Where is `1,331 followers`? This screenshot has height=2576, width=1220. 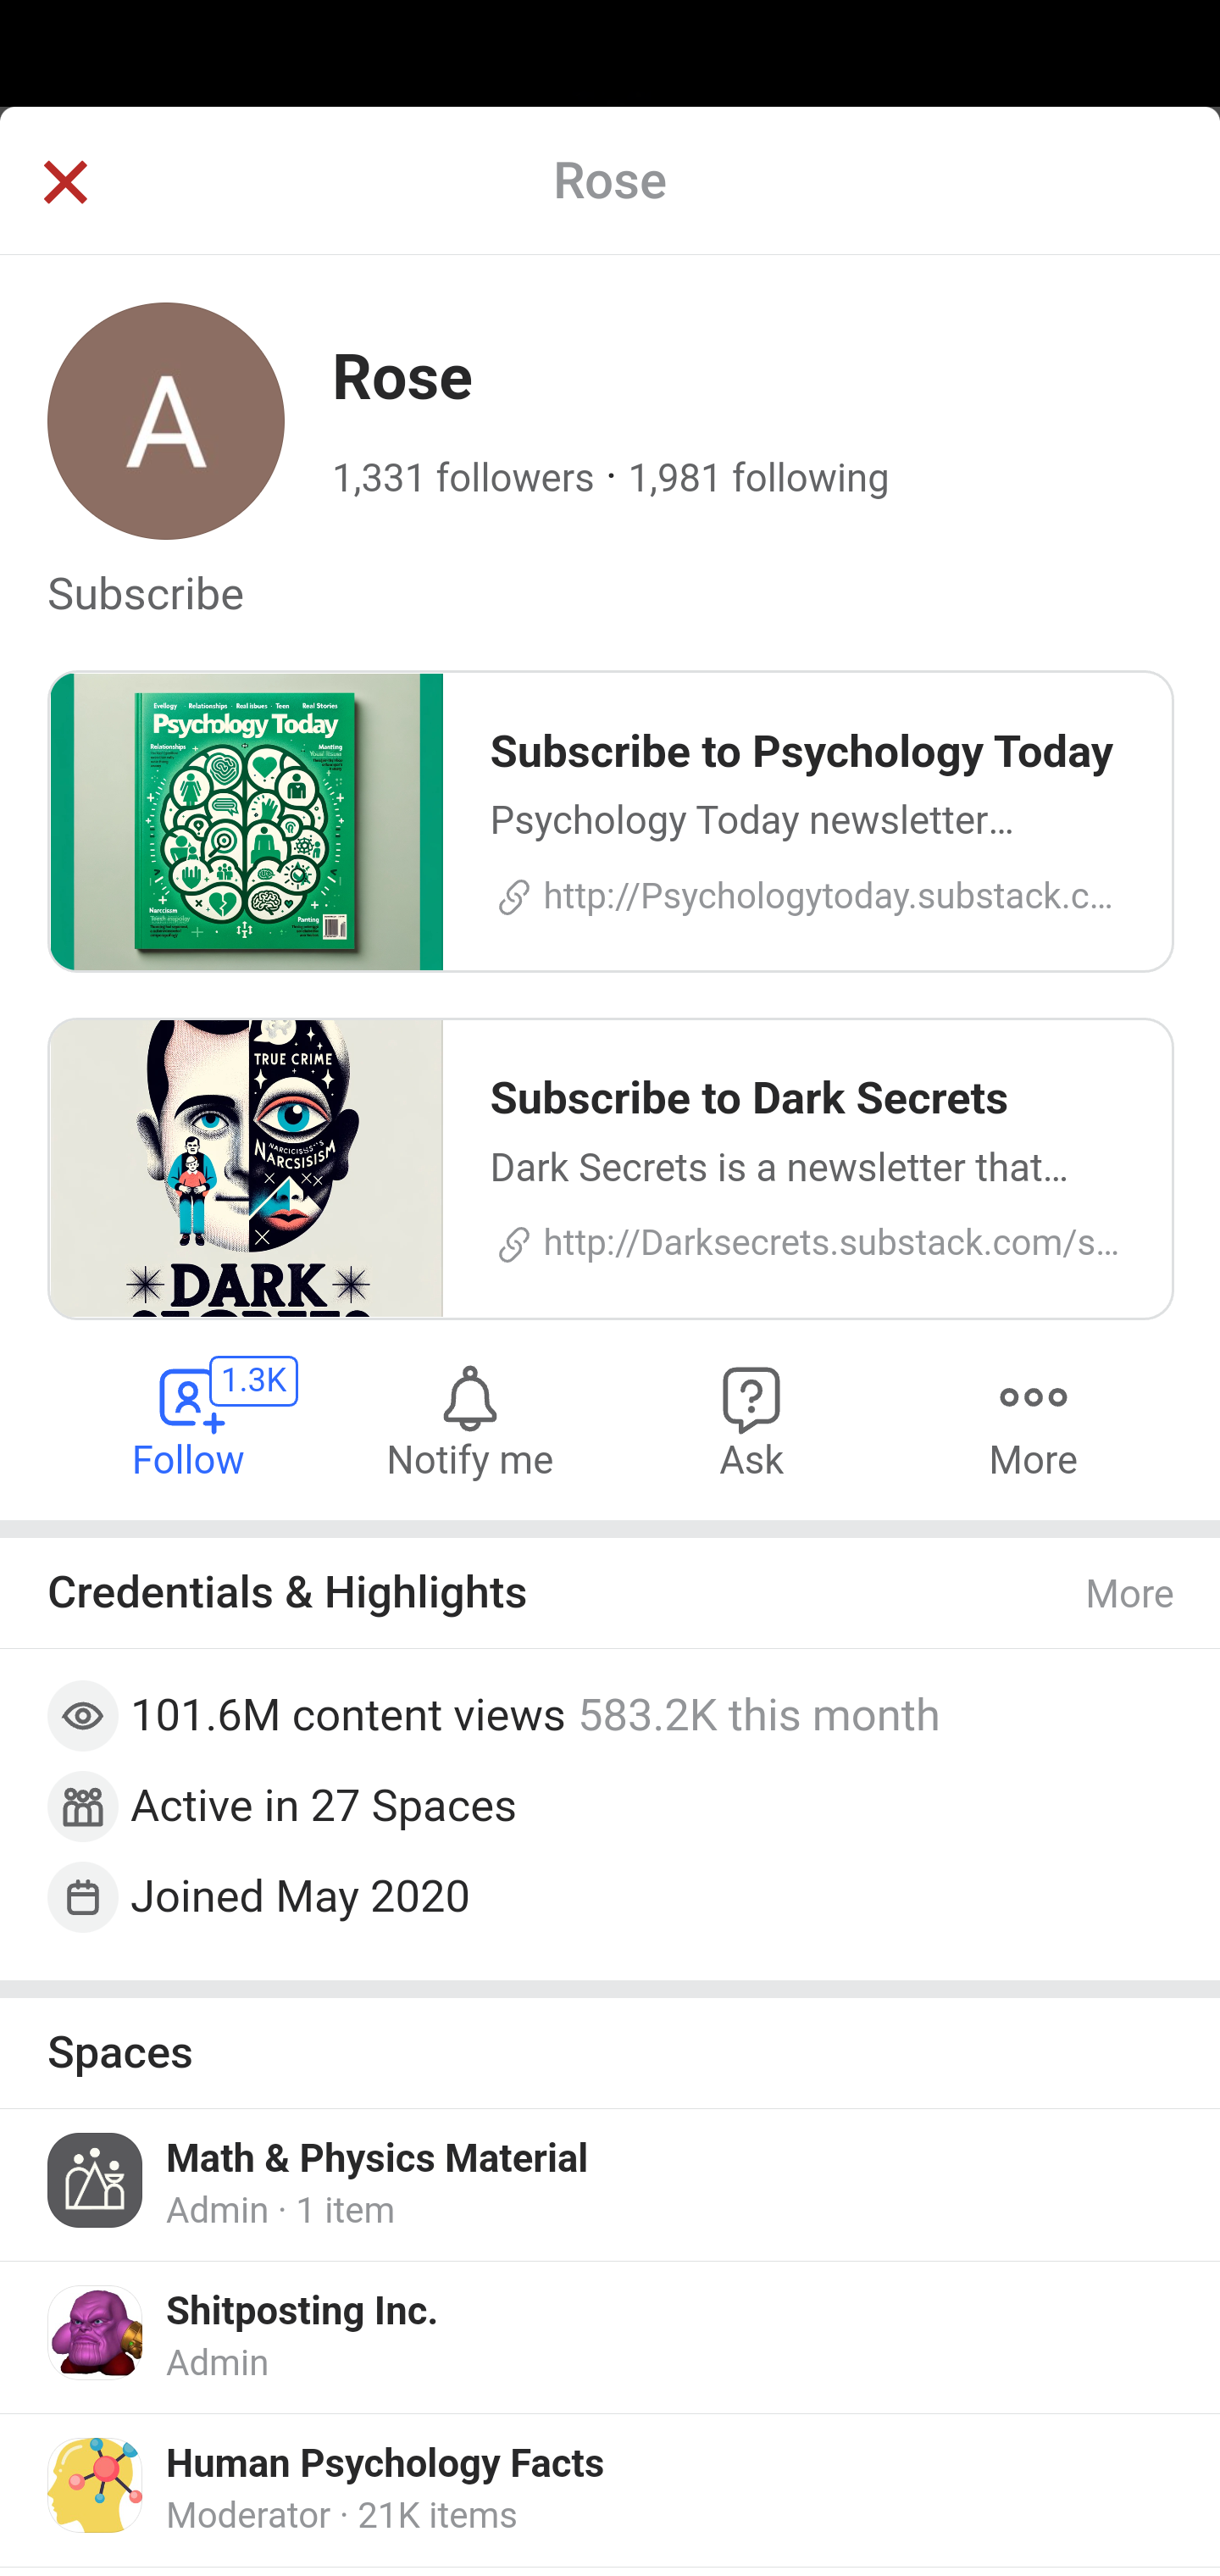 1,331 followers is located at coordinates (463, 479).